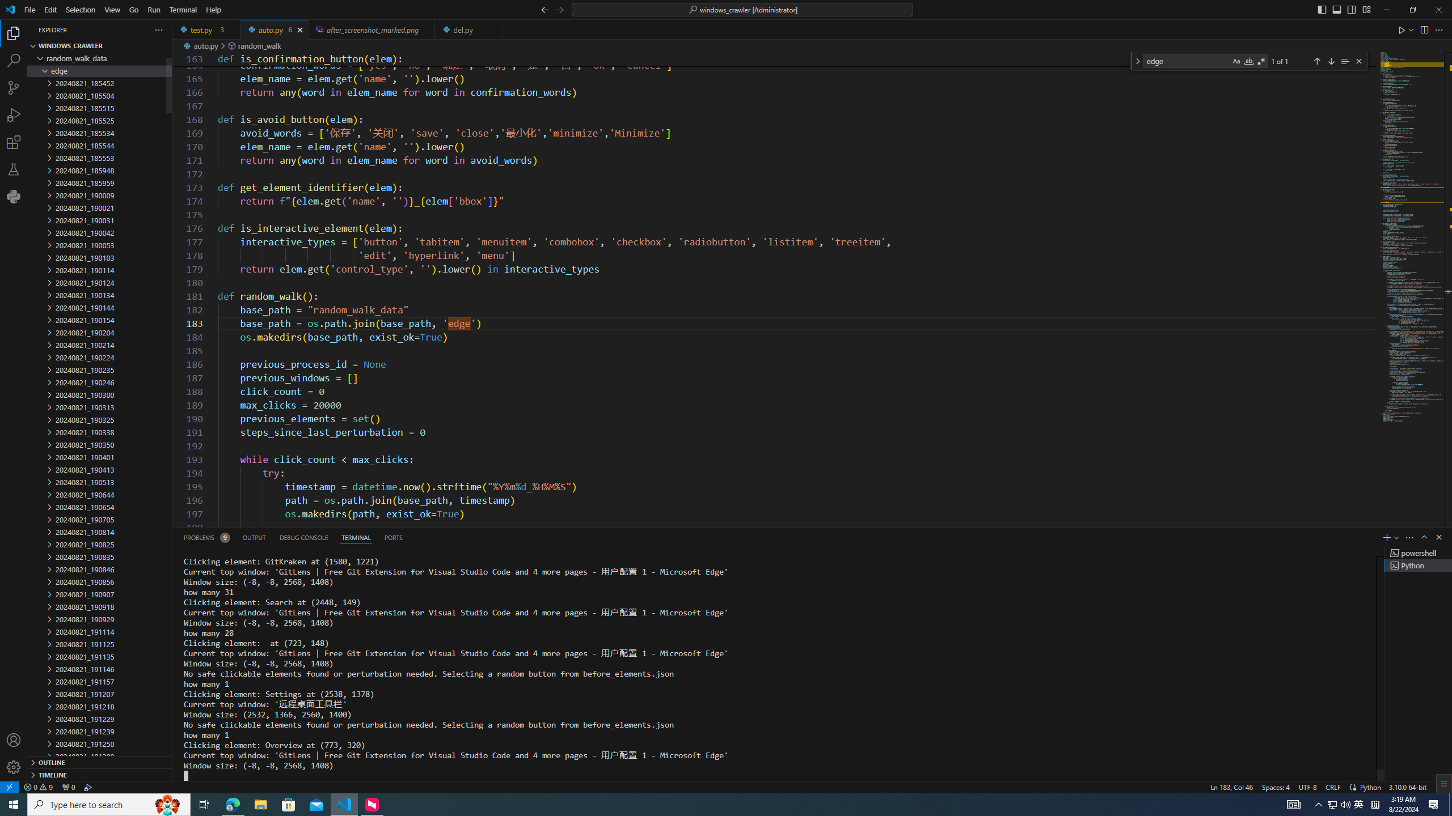 The image size is (1452, 816). What do you see at coordinates (1317, 61) in the screenshot?
I see `Previous Match (Shift+Enter)` at bounding box center [1317, 61].